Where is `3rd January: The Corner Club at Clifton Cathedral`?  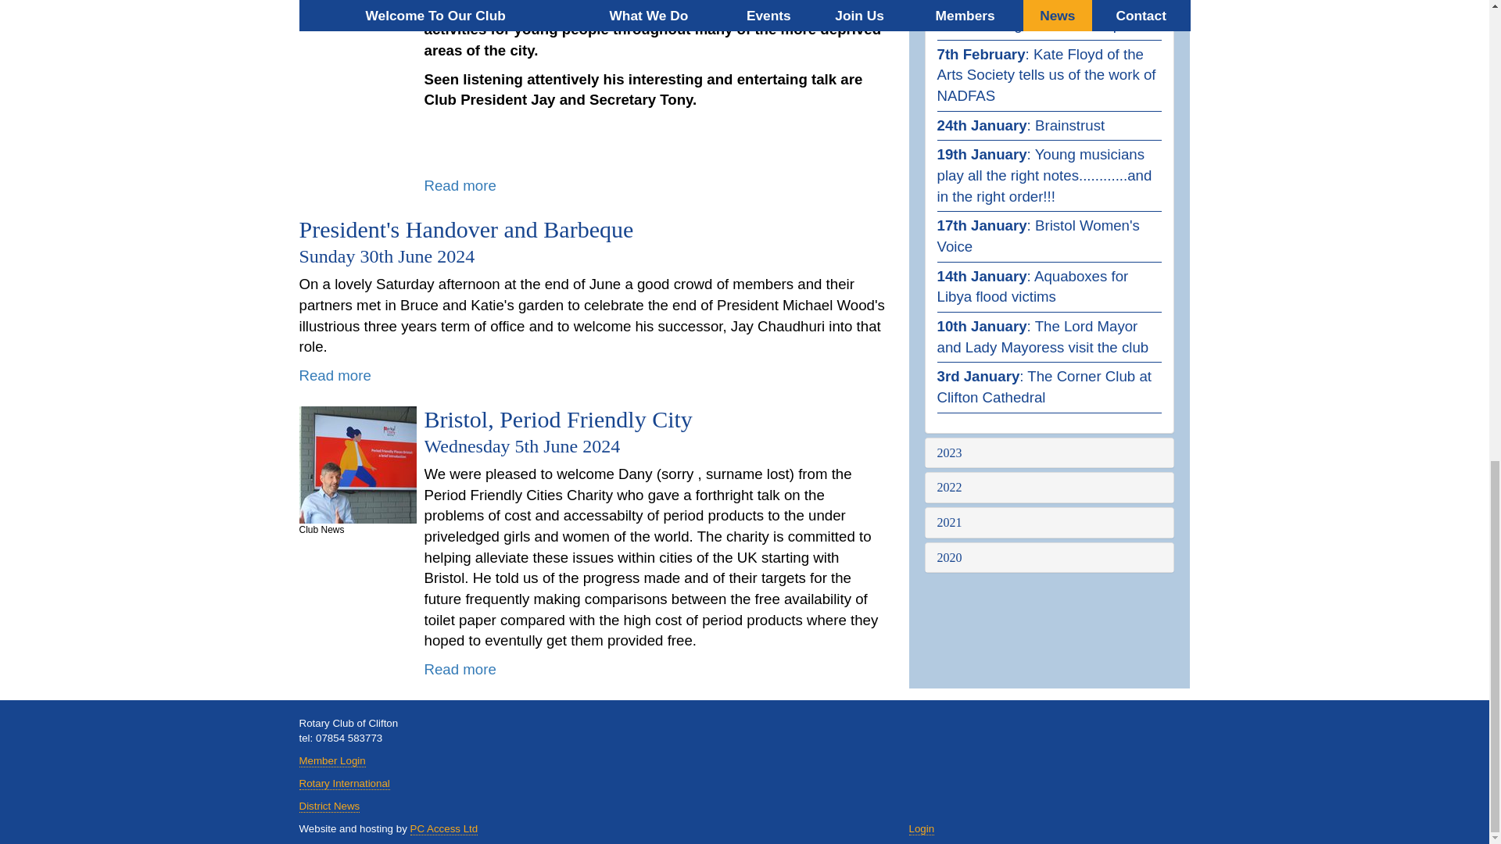
3rd January: The Corner Club at Clifton Cathedral is located at coordinates (1044, 386).